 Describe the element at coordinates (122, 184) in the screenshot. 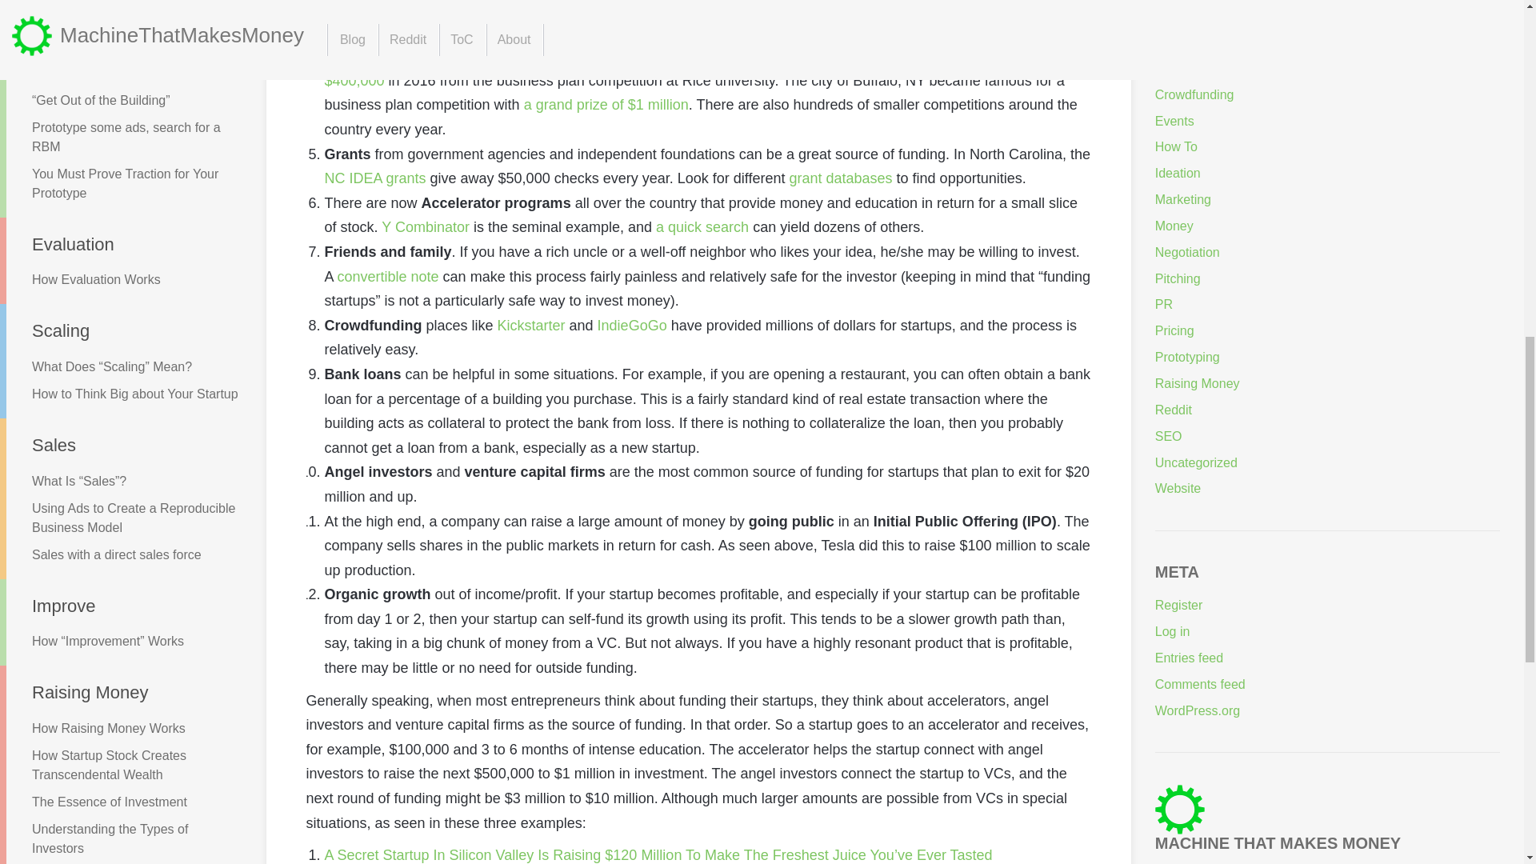

I see `You Must Prove Traction for Your Prototype` at that location.